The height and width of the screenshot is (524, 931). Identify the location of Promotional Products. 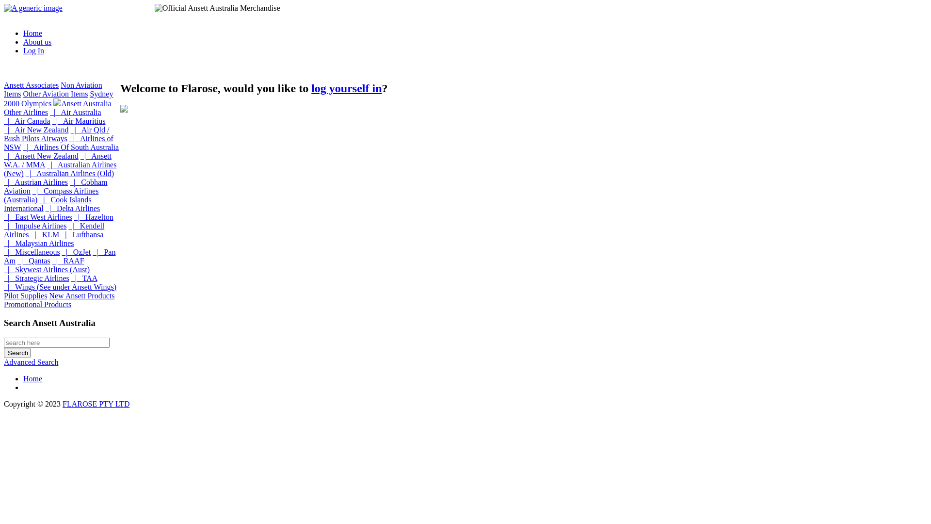
(38, 305).